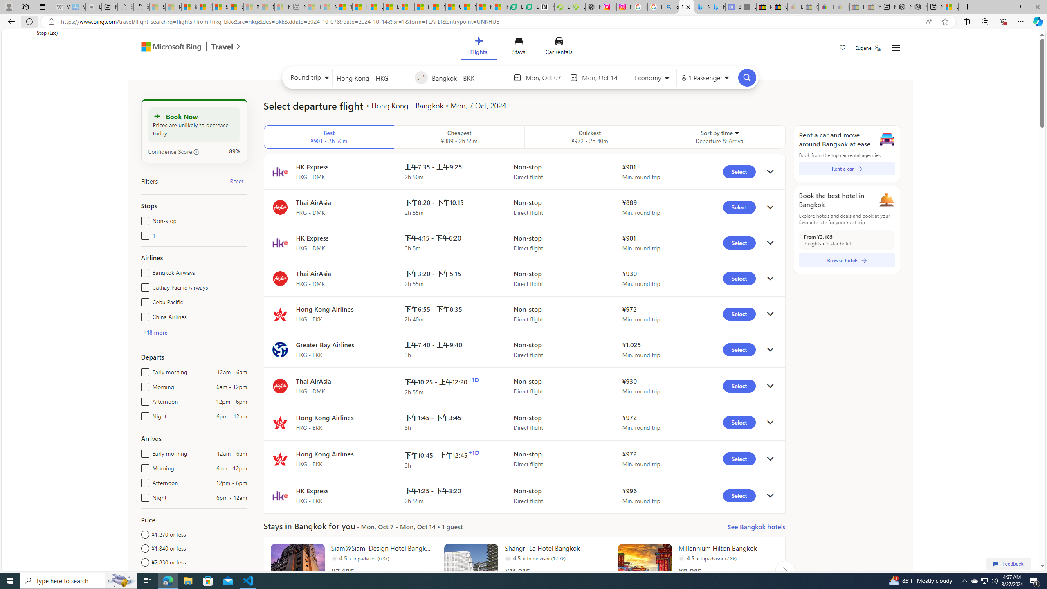  What do you see at coordinates (143, 300) in the screenshot?
I see `Cebu Pacific` at bounding box center [143, 300].